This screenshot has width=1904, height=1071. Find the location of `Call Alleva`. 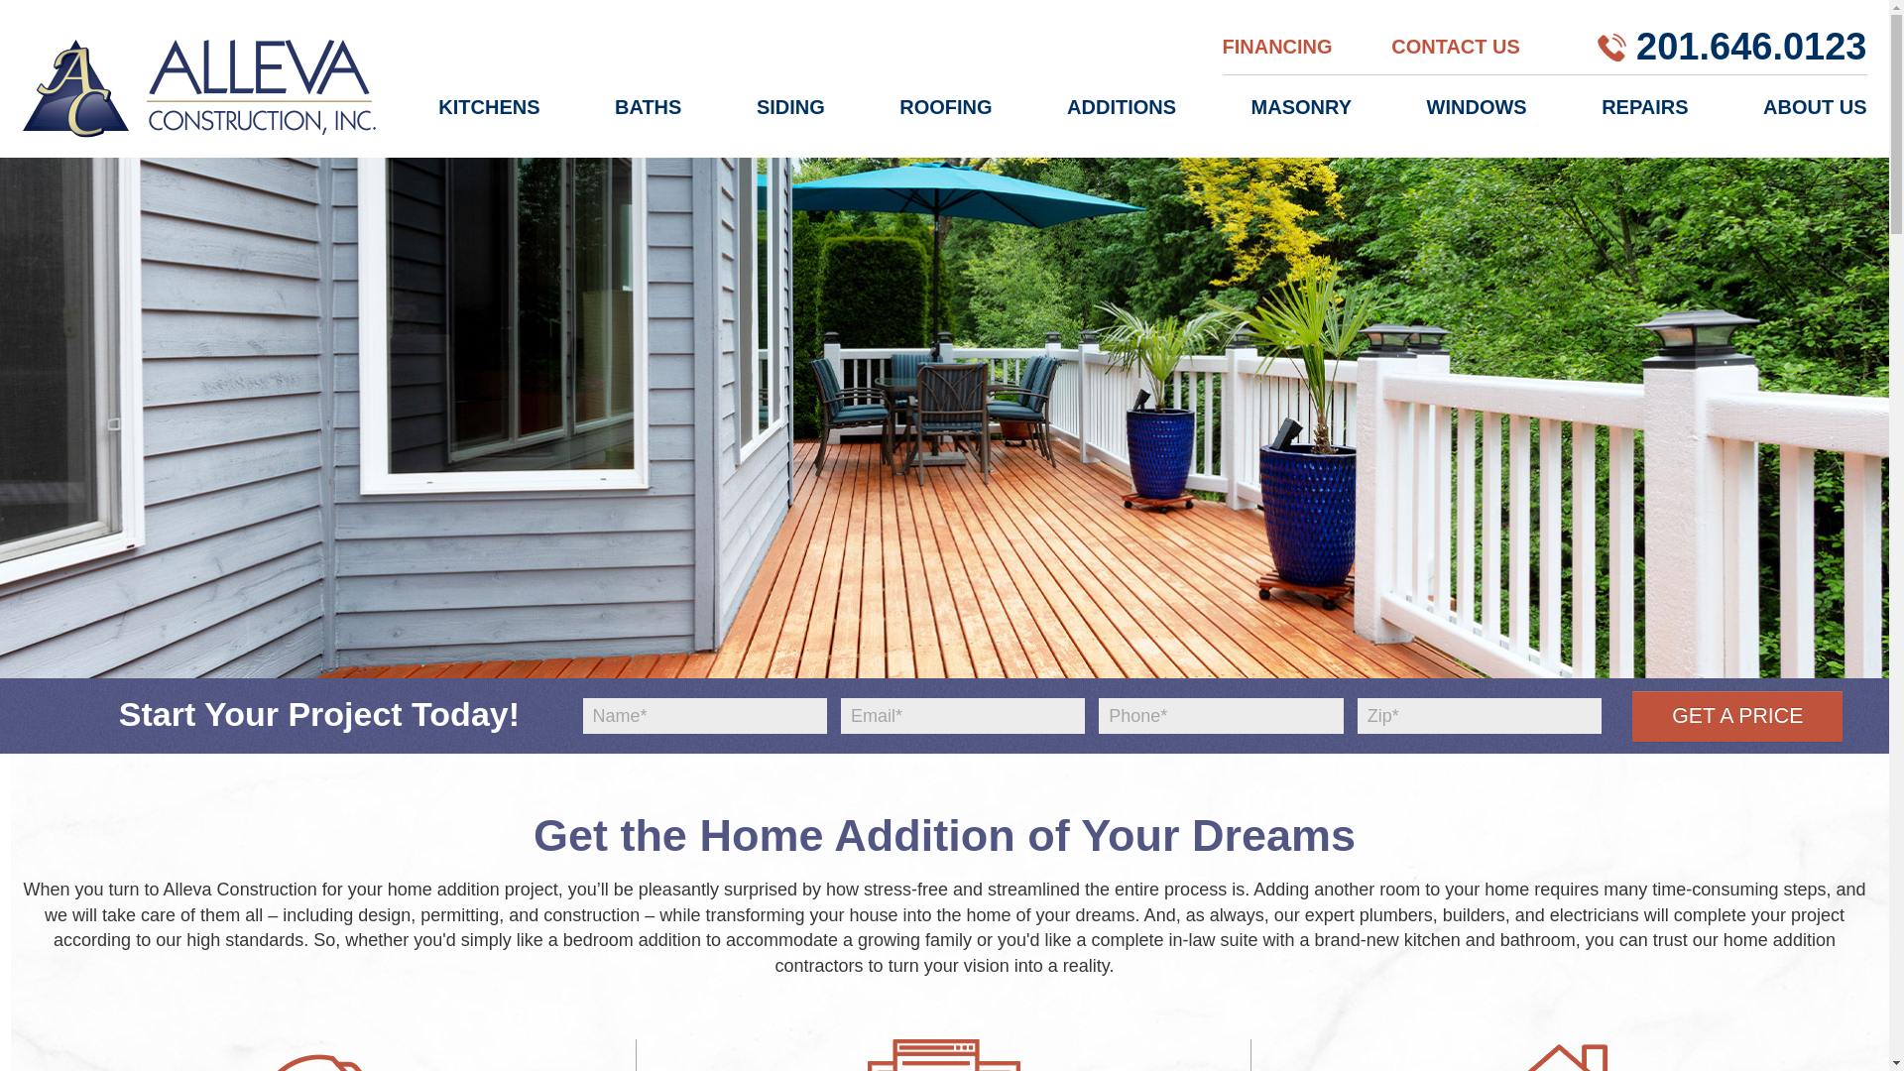

Call Alleva is located at coordinates (1750, 46).